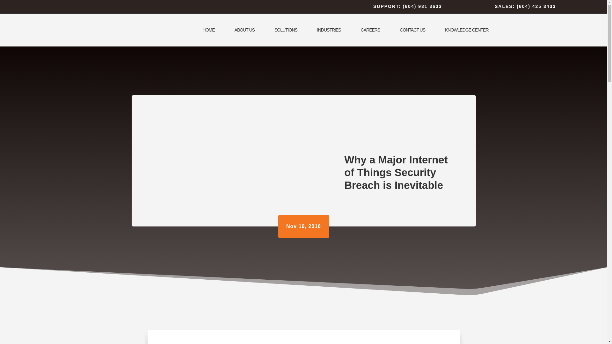 This screenshot has height=344, width=612. What do you see at coordinates (245, 30) in the screenshot?
I see `ABOUT US` at bounding box center [245, 30].